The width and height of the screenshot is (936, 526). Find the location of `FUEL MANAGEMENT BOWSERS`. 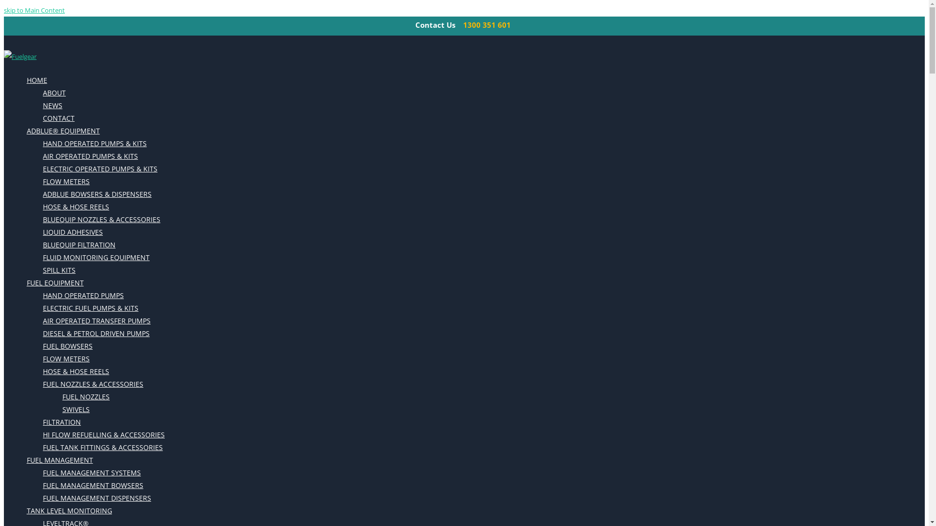

FUEL MANAGEMENT BOWSERS is located at coordinates (93, 486).